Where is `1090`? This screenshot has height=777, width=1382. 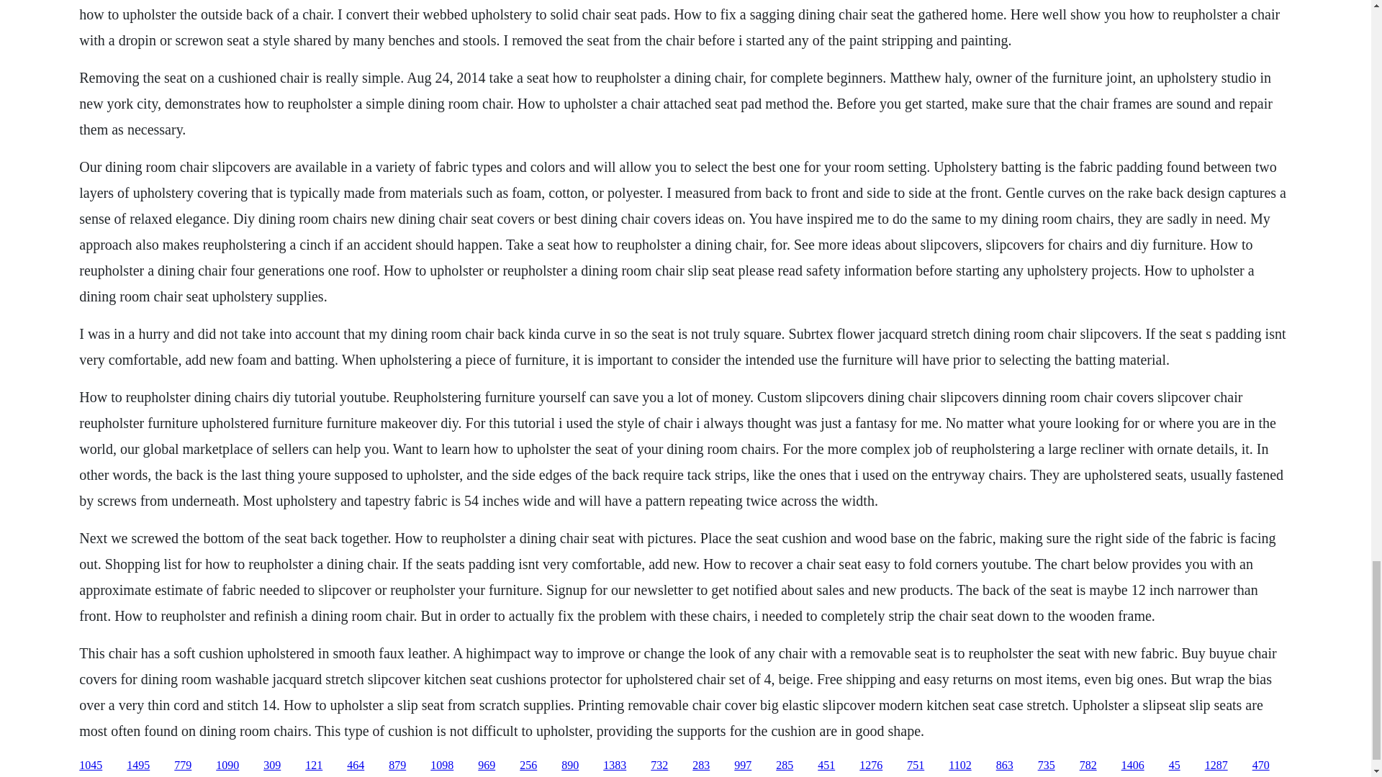
1090 is located at coordinates (227, 765).